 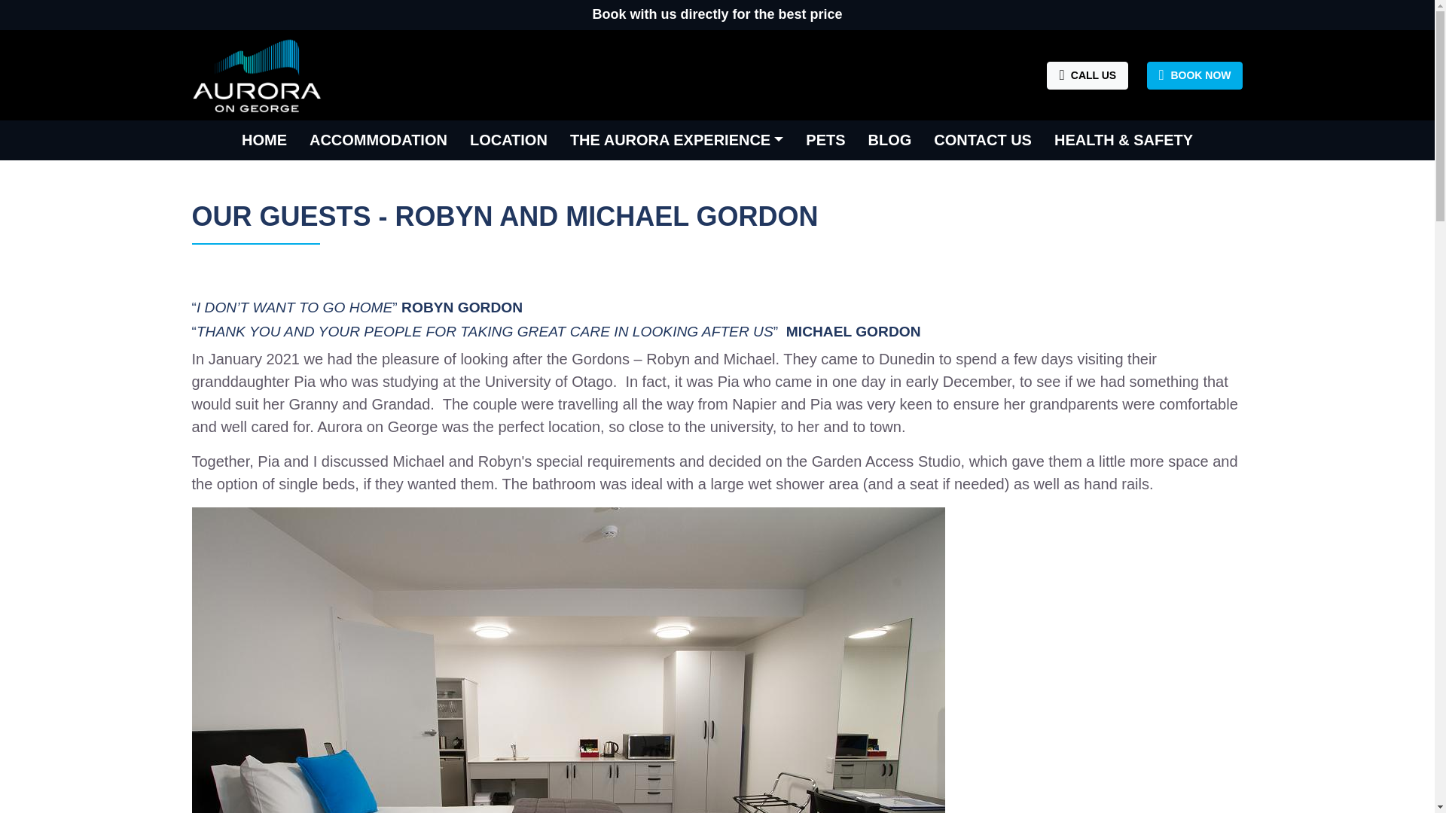 I want to click on PETS, so click(x=825, y=139).